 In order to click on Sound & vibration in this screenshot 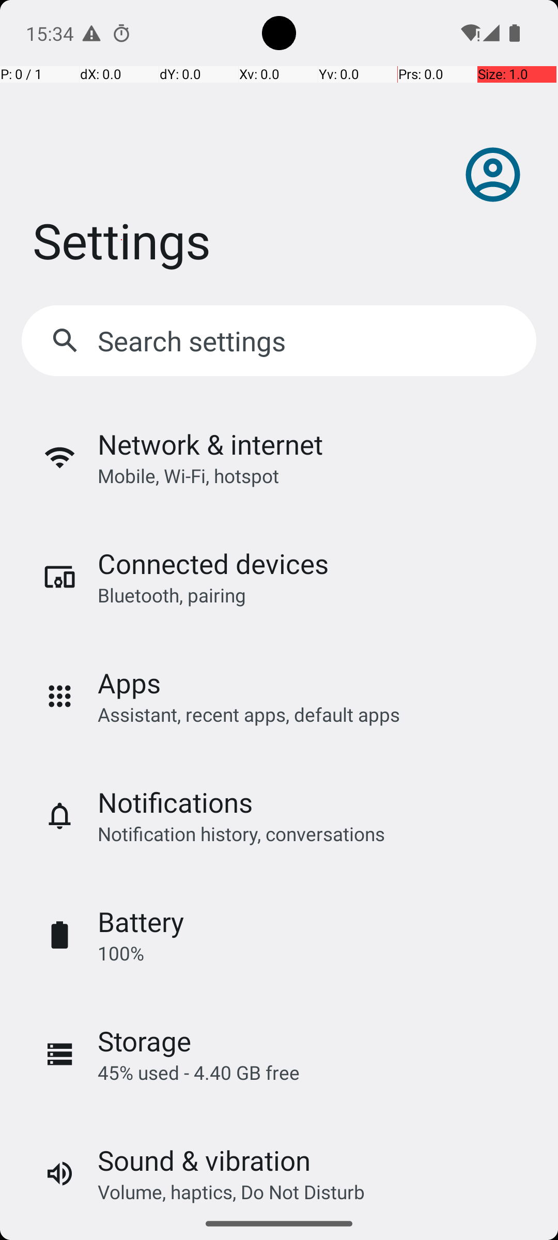, I will do `click(204, 1160)`.